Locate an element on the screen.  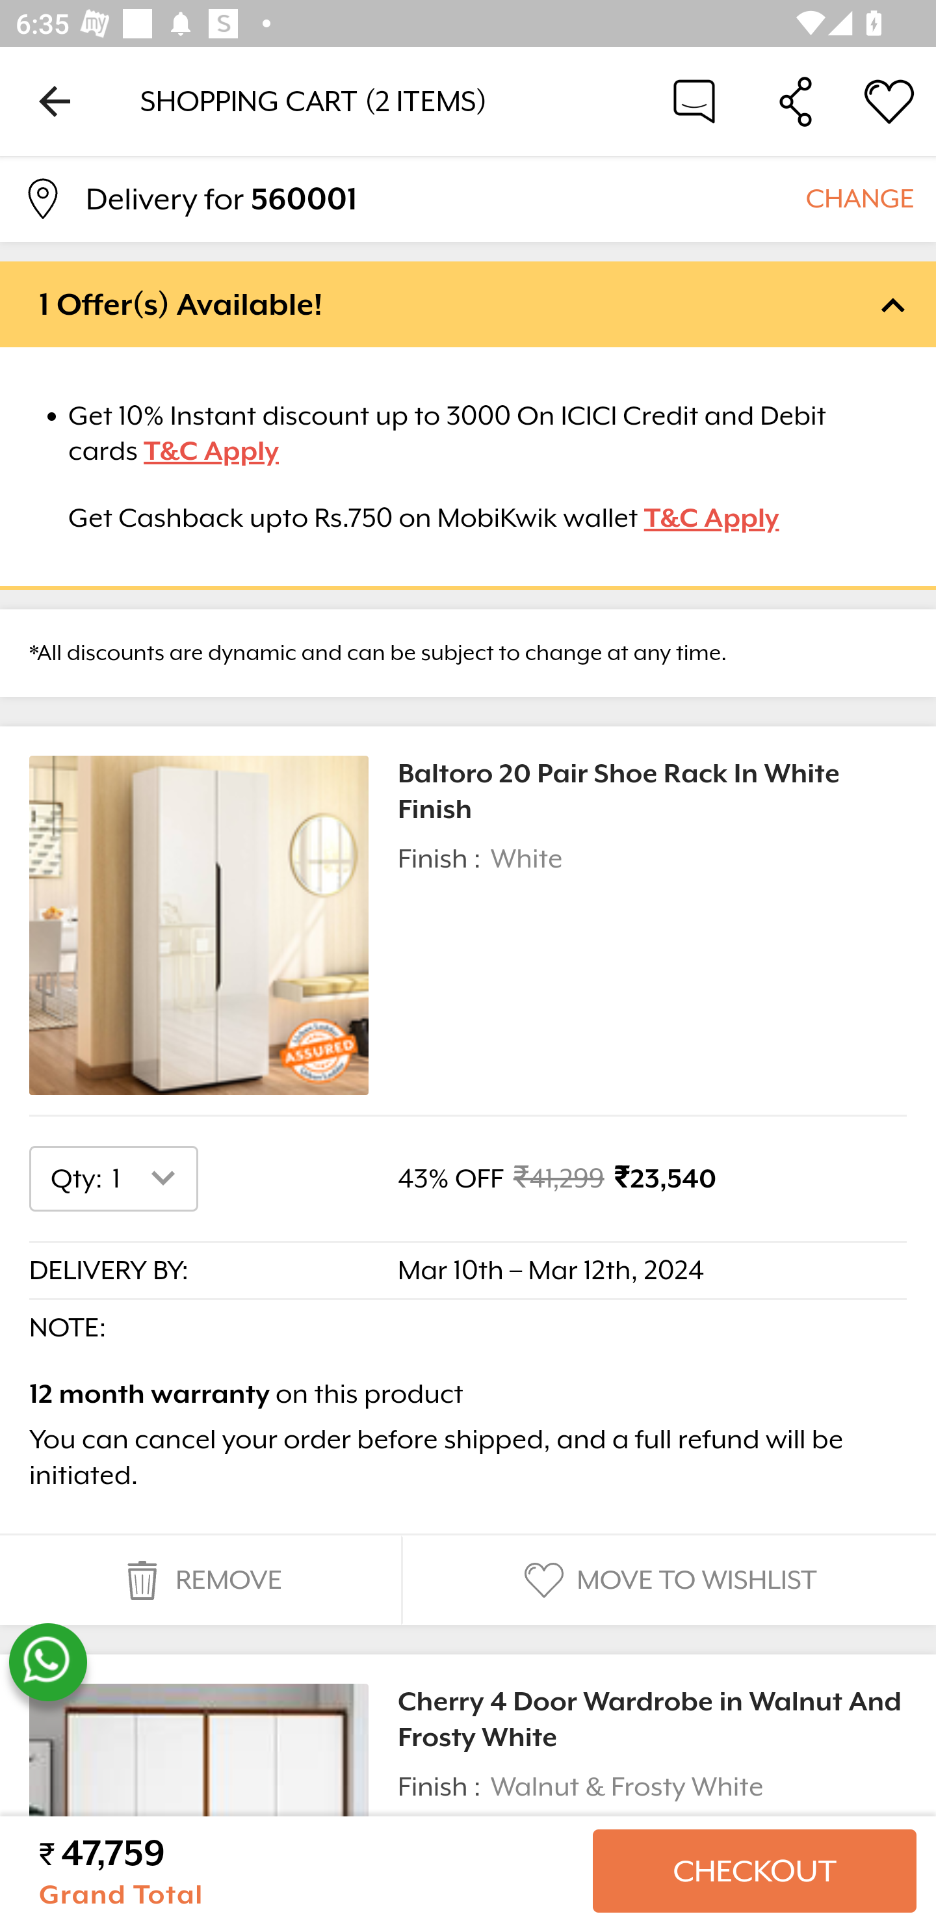
1 Offer(s) Available! is located at coordinates (468, 304).